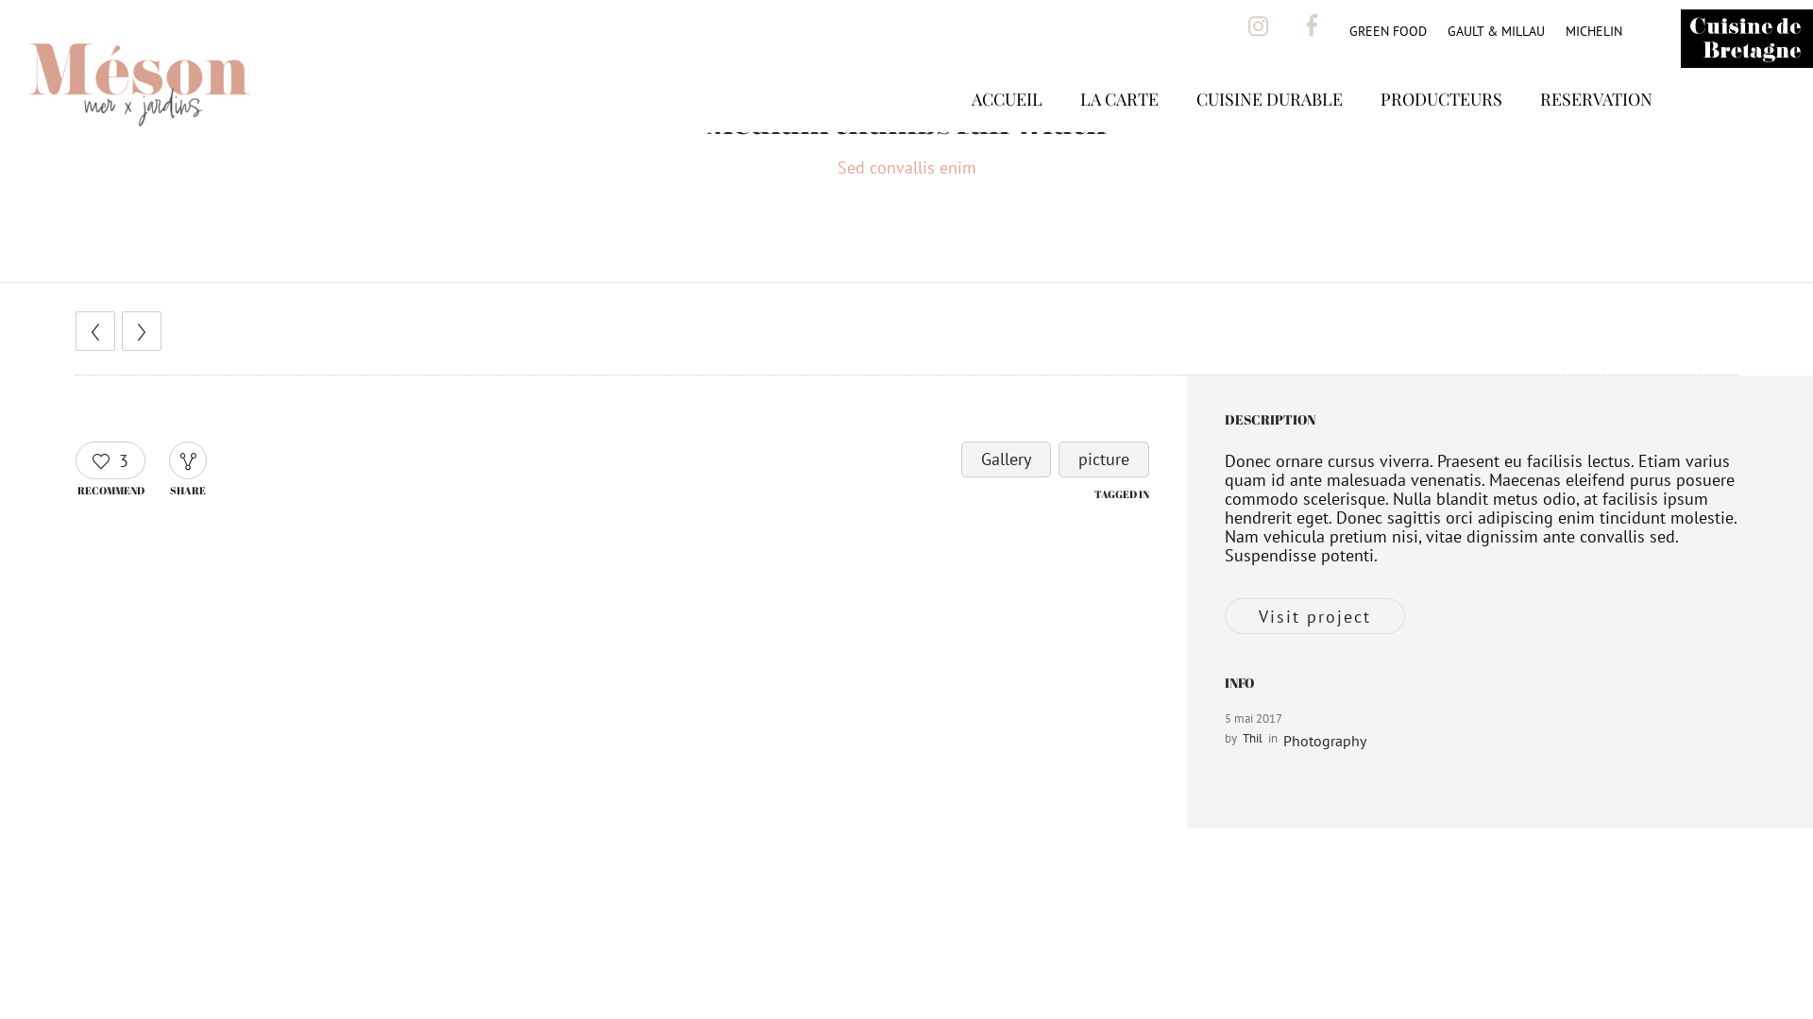  What do you see at coordinates (1252, 738) in the screenshot?
I see `Thil` at bounding box center [1252, 738].